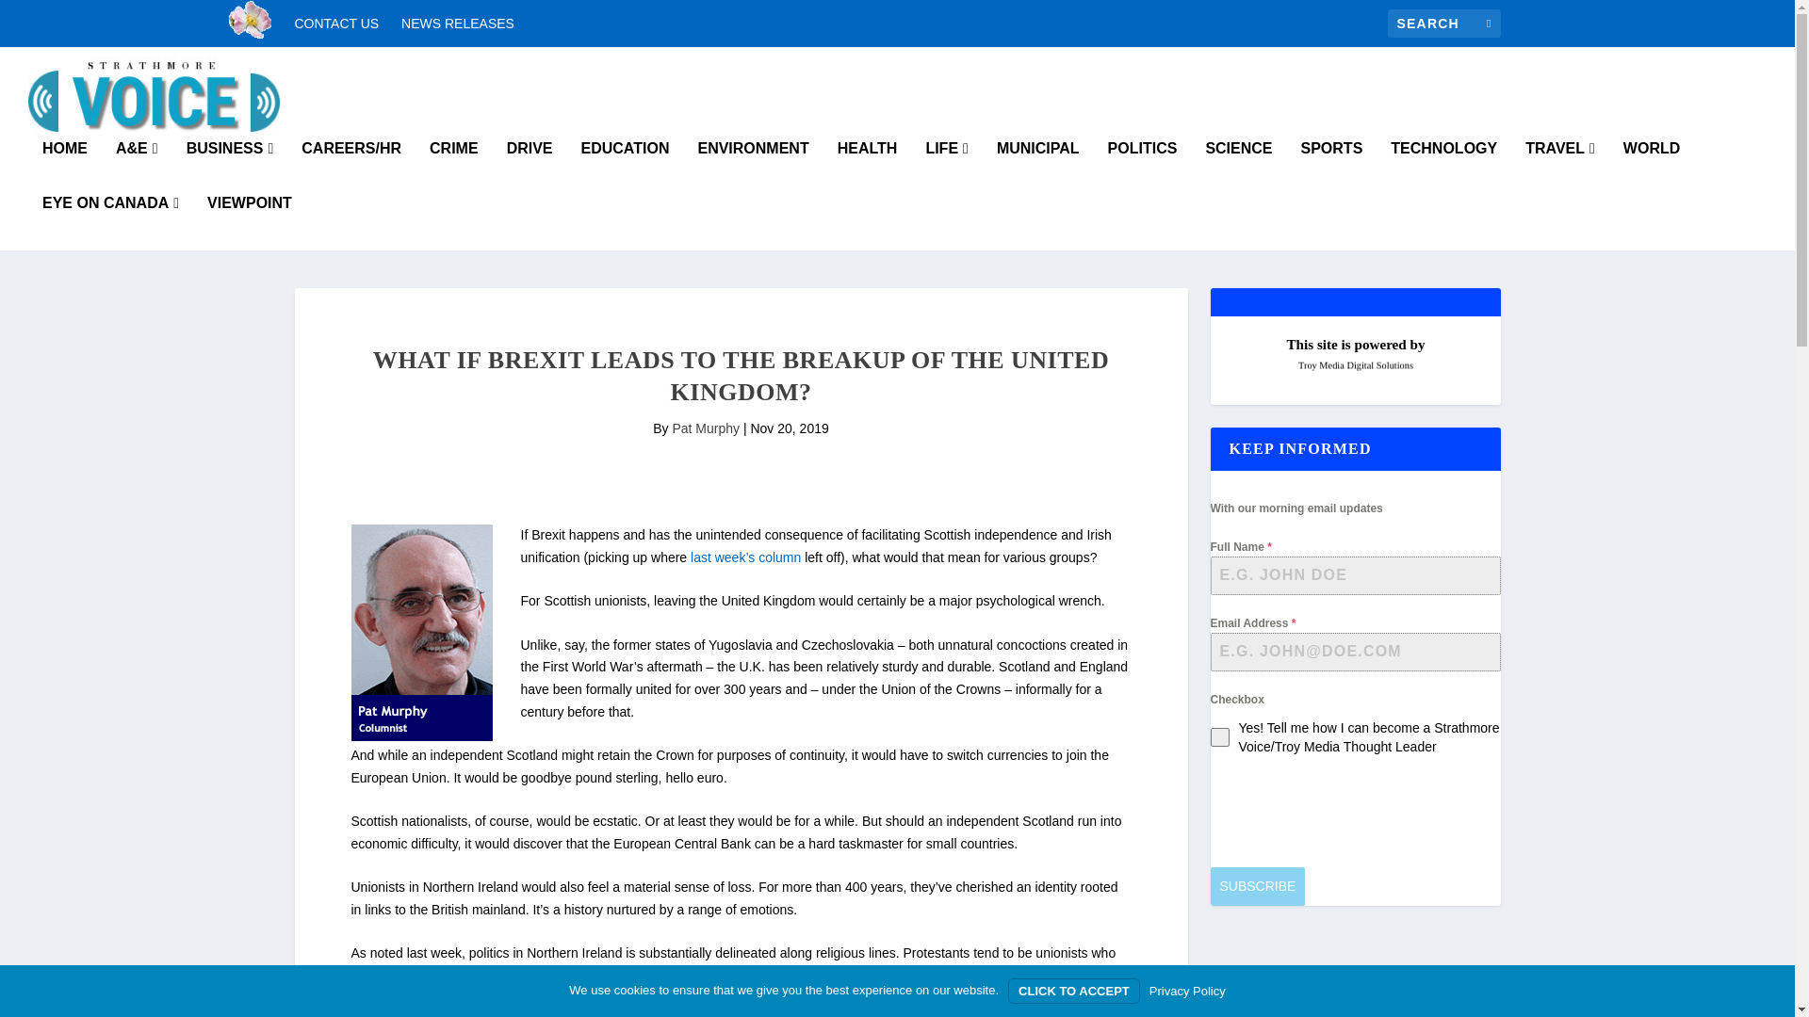 The image size is (1809, 1017). I want to click on CONTACT US, so click(335, 23).